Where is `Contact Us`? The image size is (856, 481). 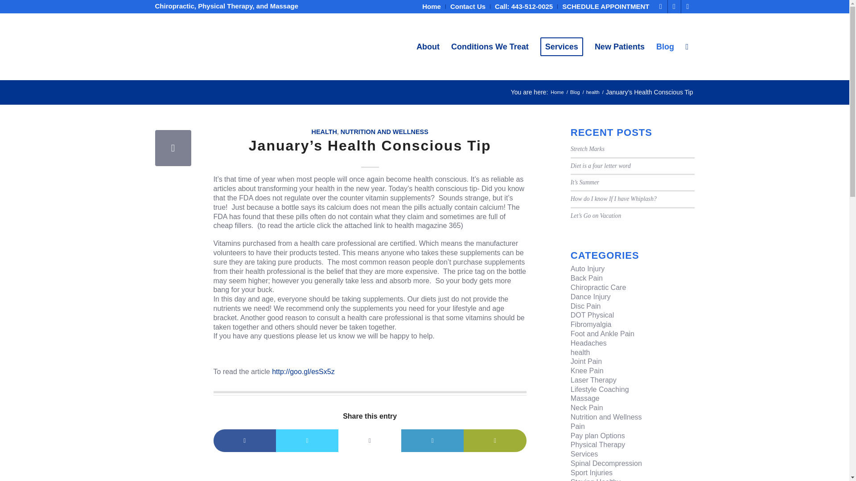 Contact Us is located at coordinates (467, 7).